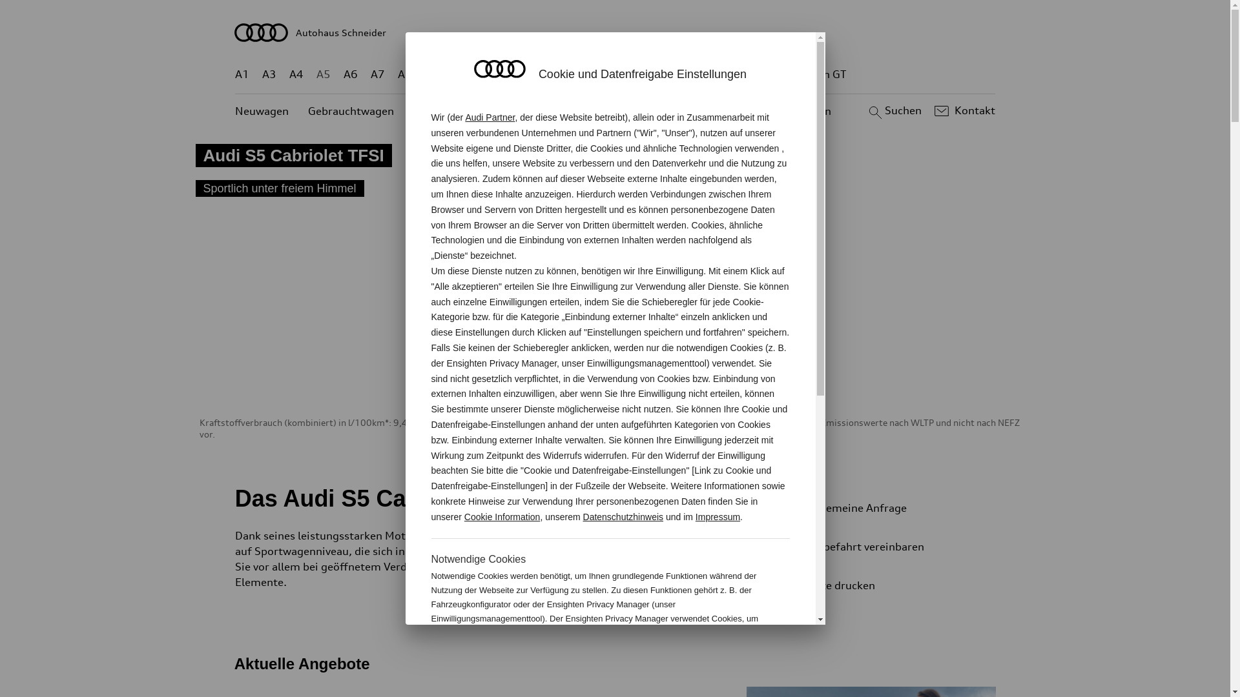  I want to click on Impressum, so click(718, 517).